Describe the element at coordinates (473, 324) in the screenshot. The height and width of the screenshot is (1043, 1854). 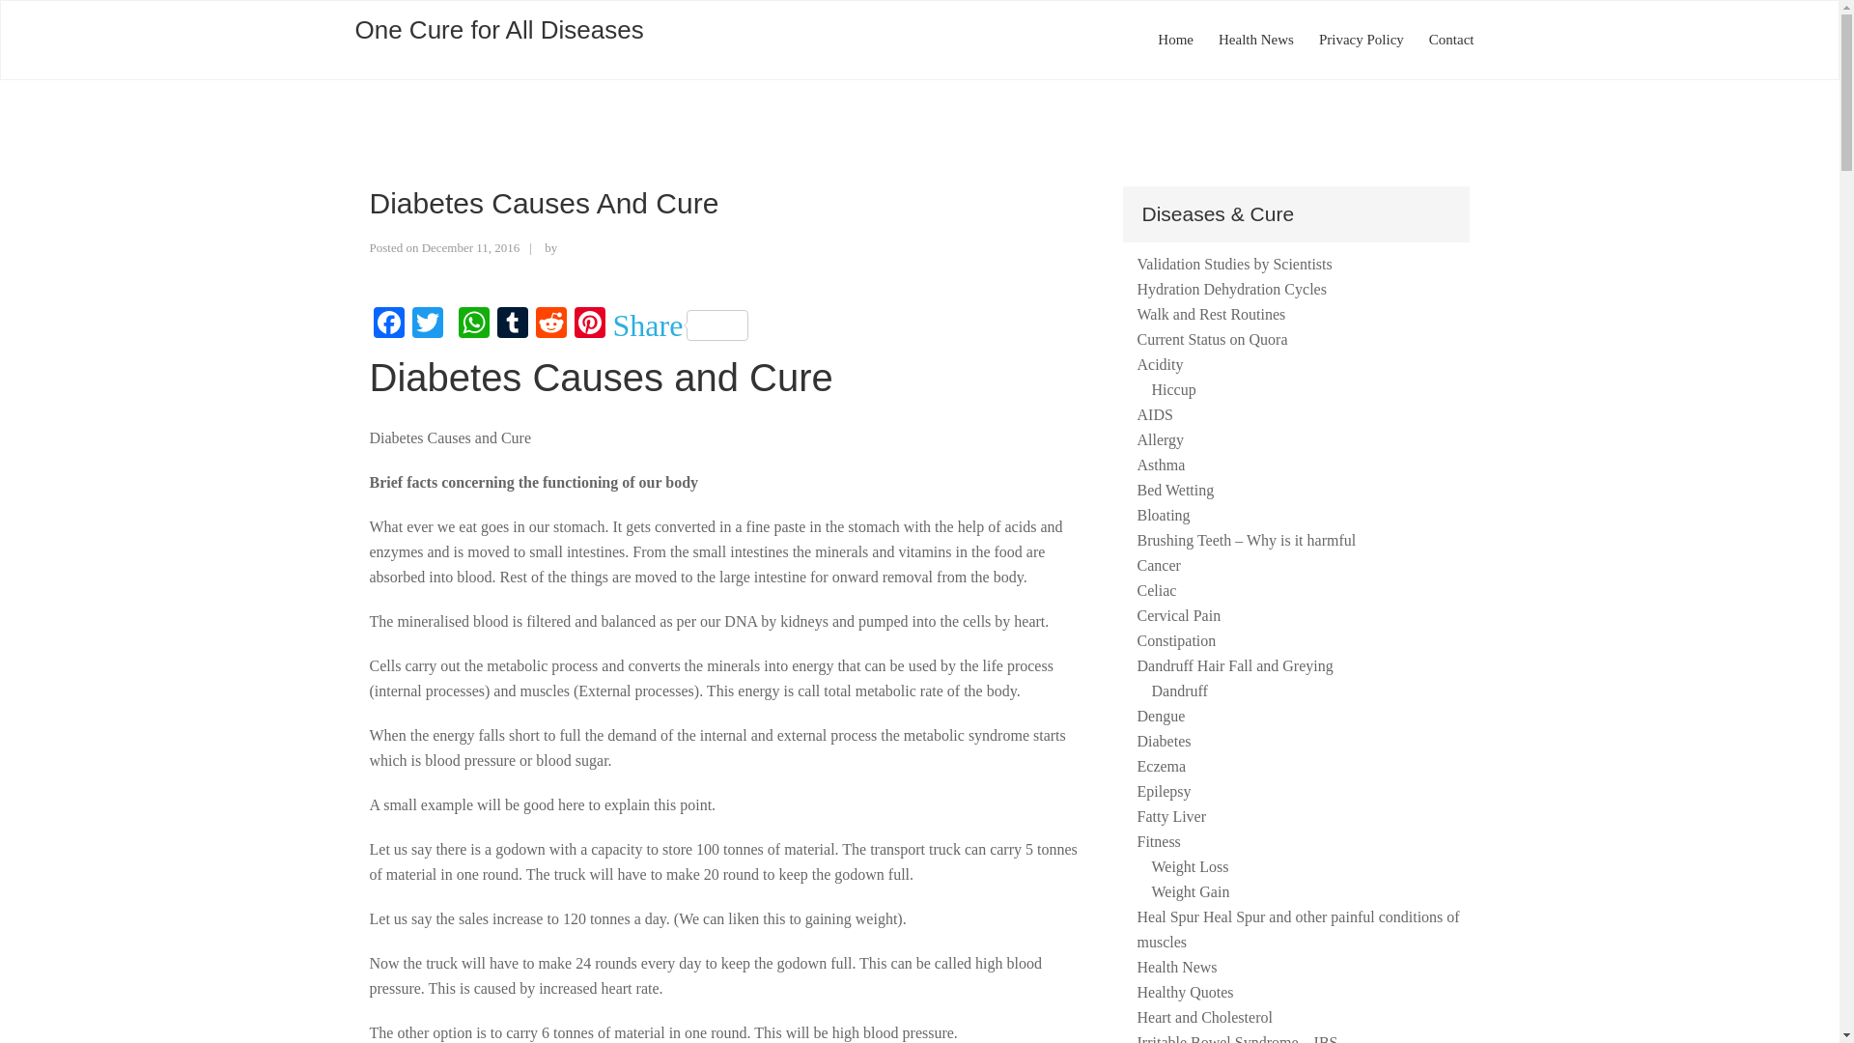
I see `WhatsApp` at that location.